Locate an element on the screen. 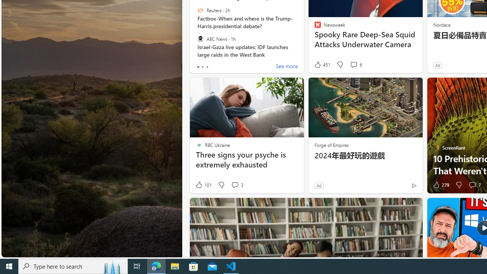  View comments 3 Comment is located at coordinates (237, 185).